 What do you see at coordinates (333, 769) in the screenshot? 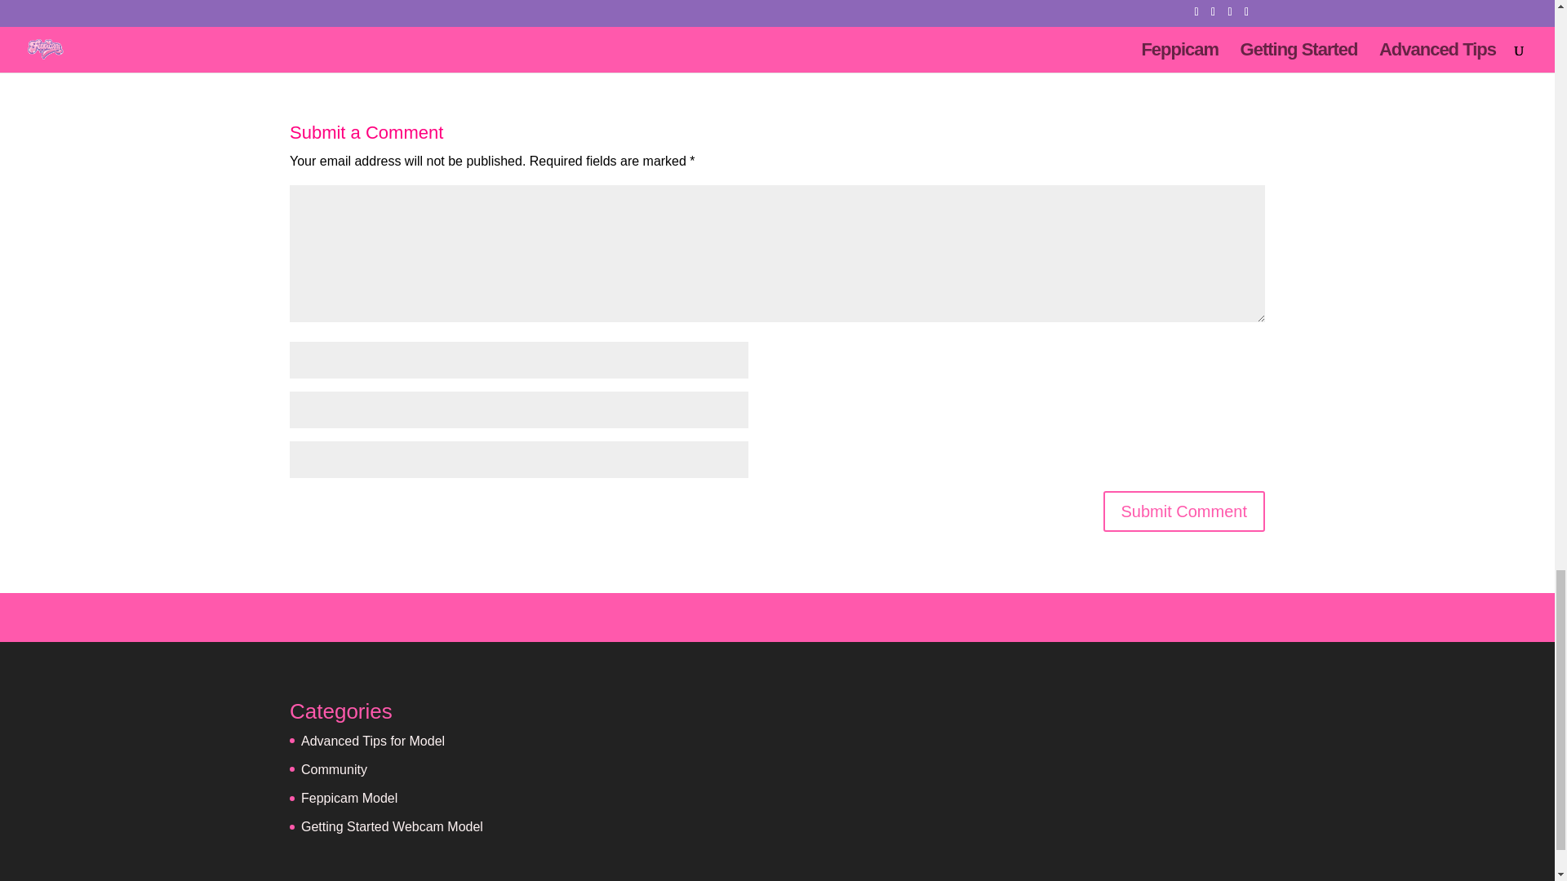
I see `Community` at bounding box center [333, 769].